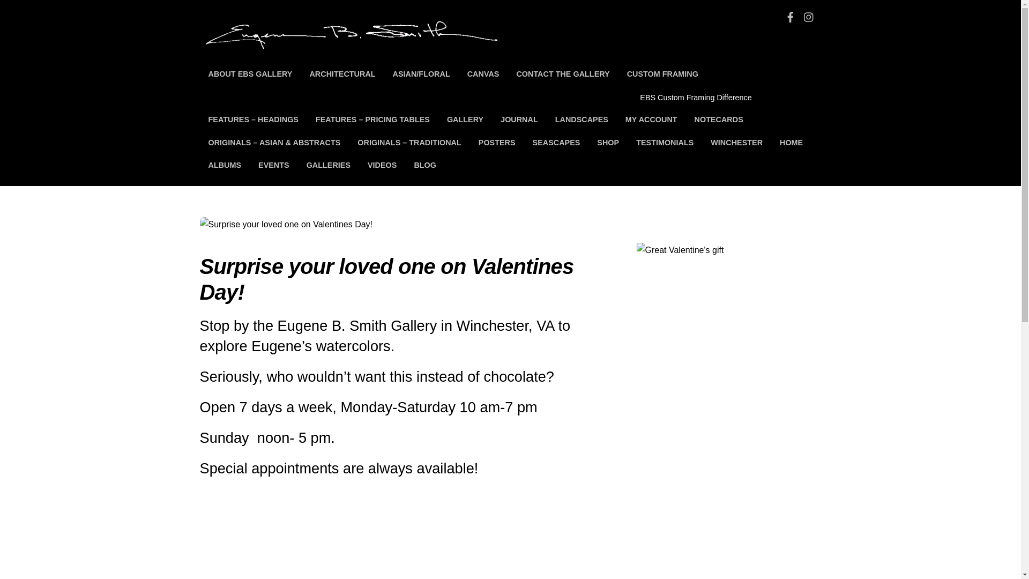 This screenshot has width=1029, height=579. I want to click on EVENTS, so click(274, 165).